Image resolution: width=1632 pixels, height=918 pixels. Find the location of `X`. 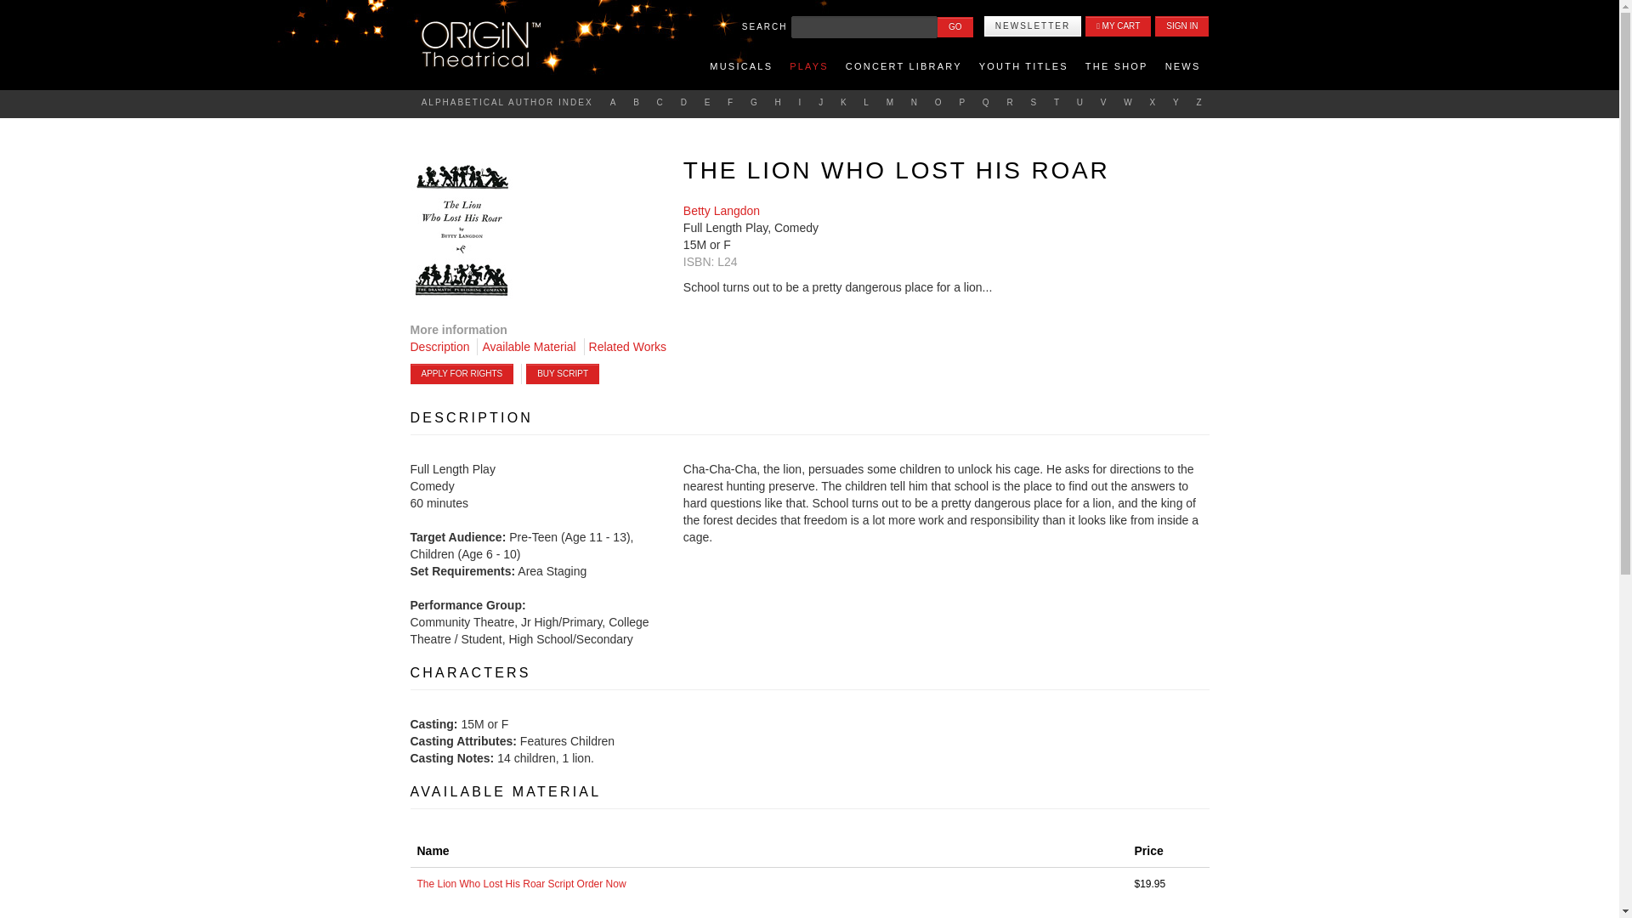

X is located at coordinates (1153, 102).